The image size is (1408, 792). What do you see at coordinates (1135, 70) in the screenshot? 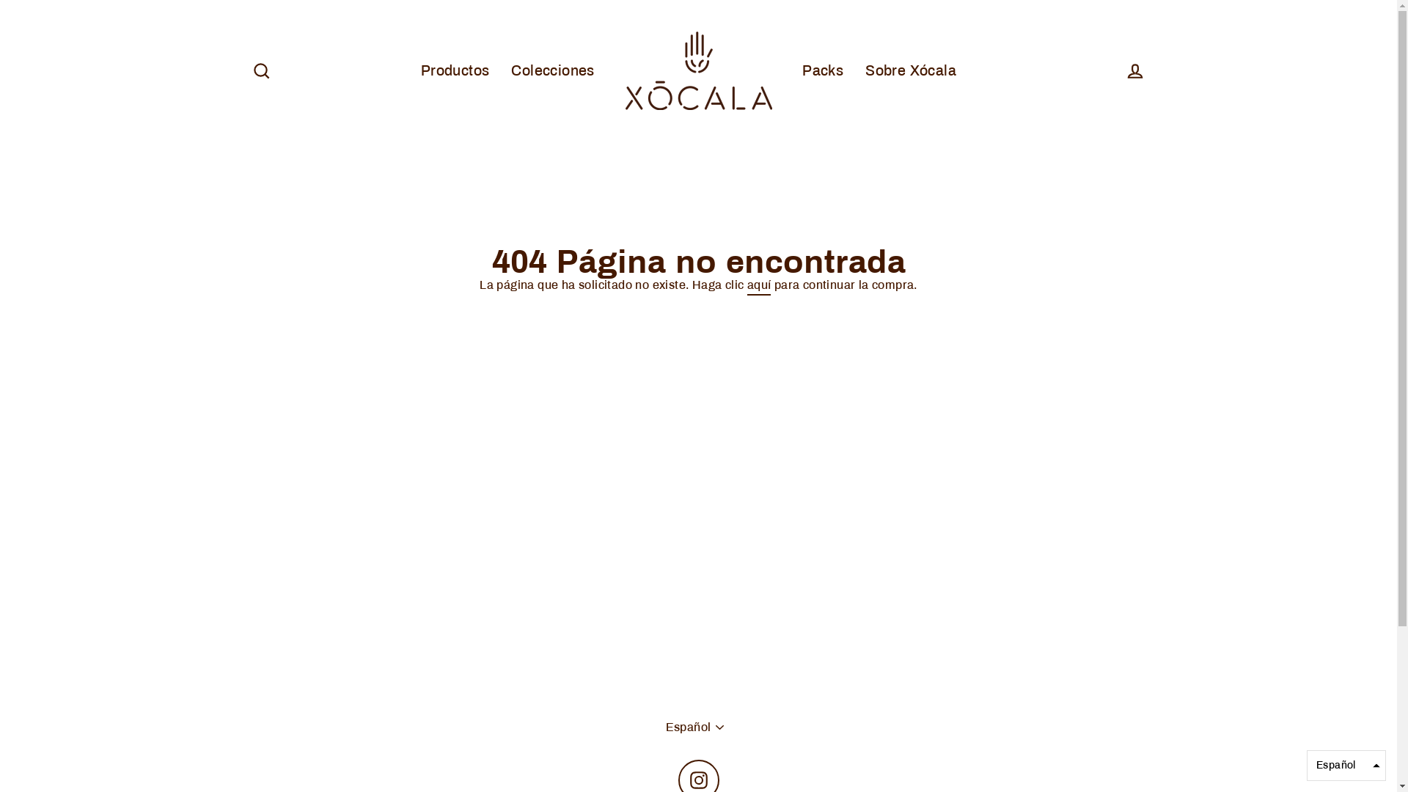
I see `Ingresar` at bounding box center [1135, 70].